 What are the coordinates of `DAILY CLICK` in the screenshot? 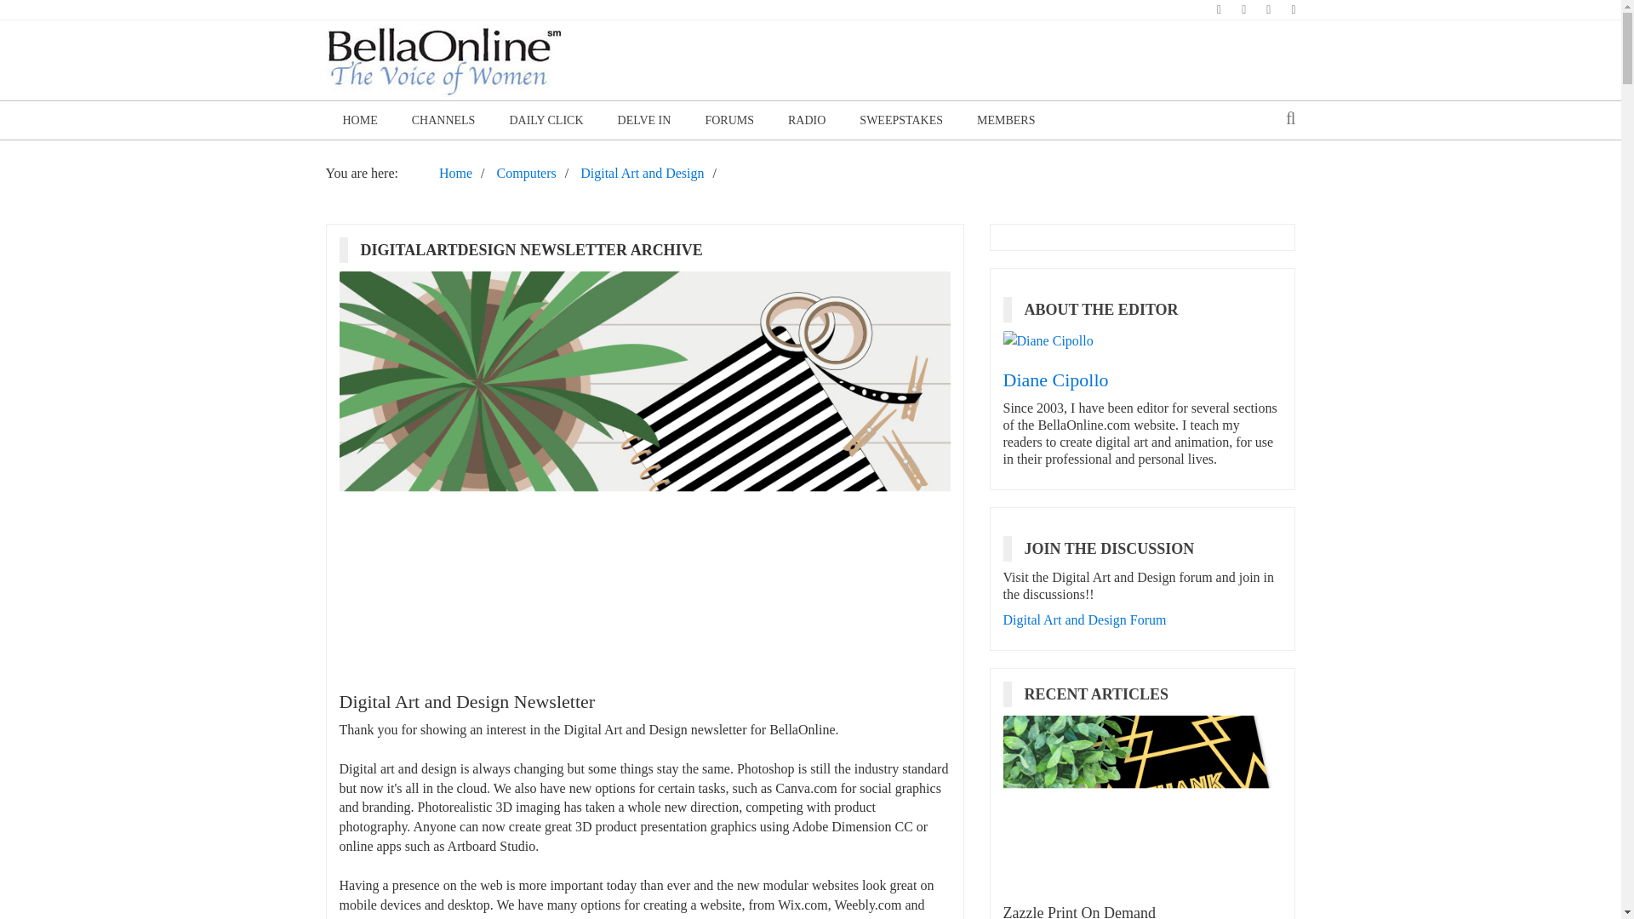 It's located at (545, 120).